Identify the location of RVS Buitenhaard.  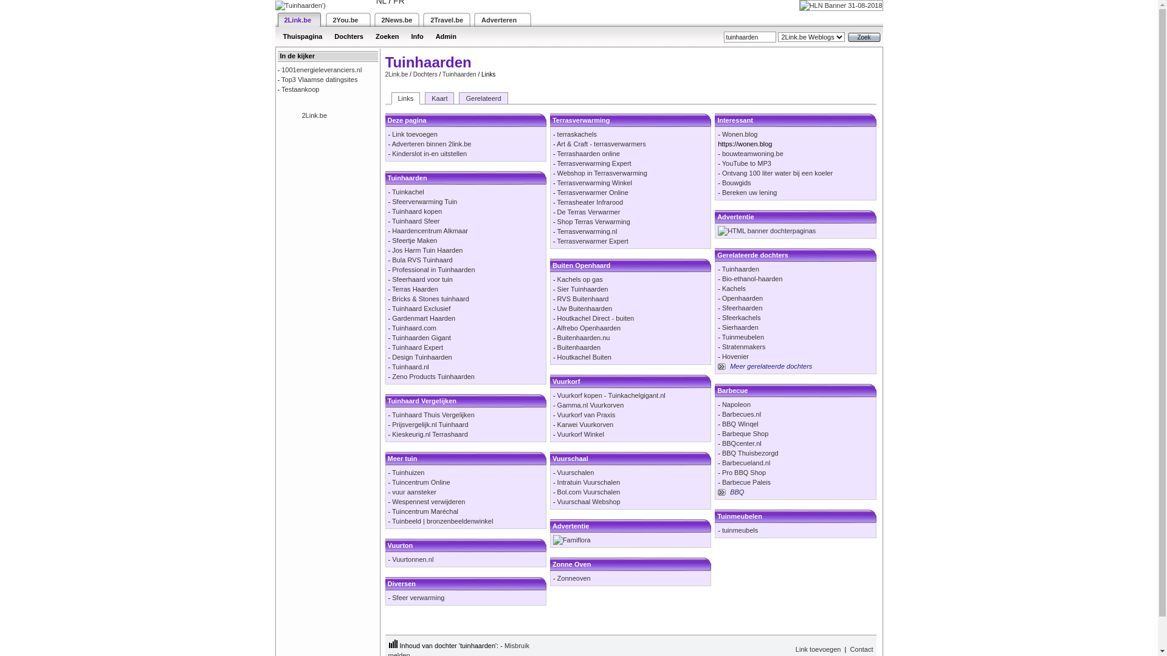
(583, 299).